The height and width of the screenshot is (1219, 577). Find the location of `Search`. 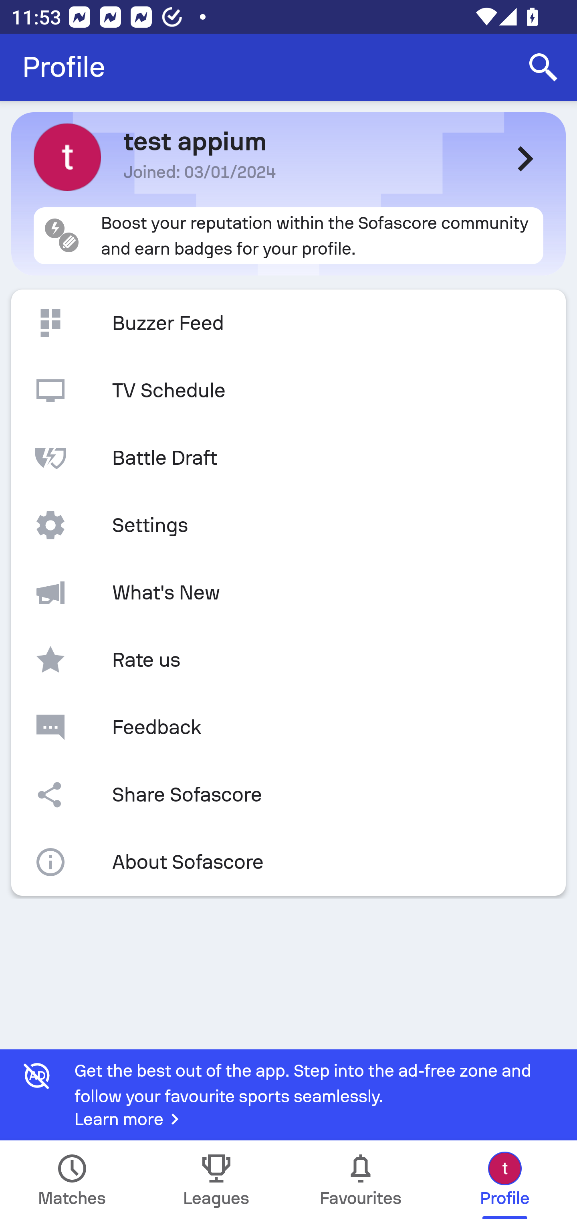

Search is located at coordinates (543, 67).